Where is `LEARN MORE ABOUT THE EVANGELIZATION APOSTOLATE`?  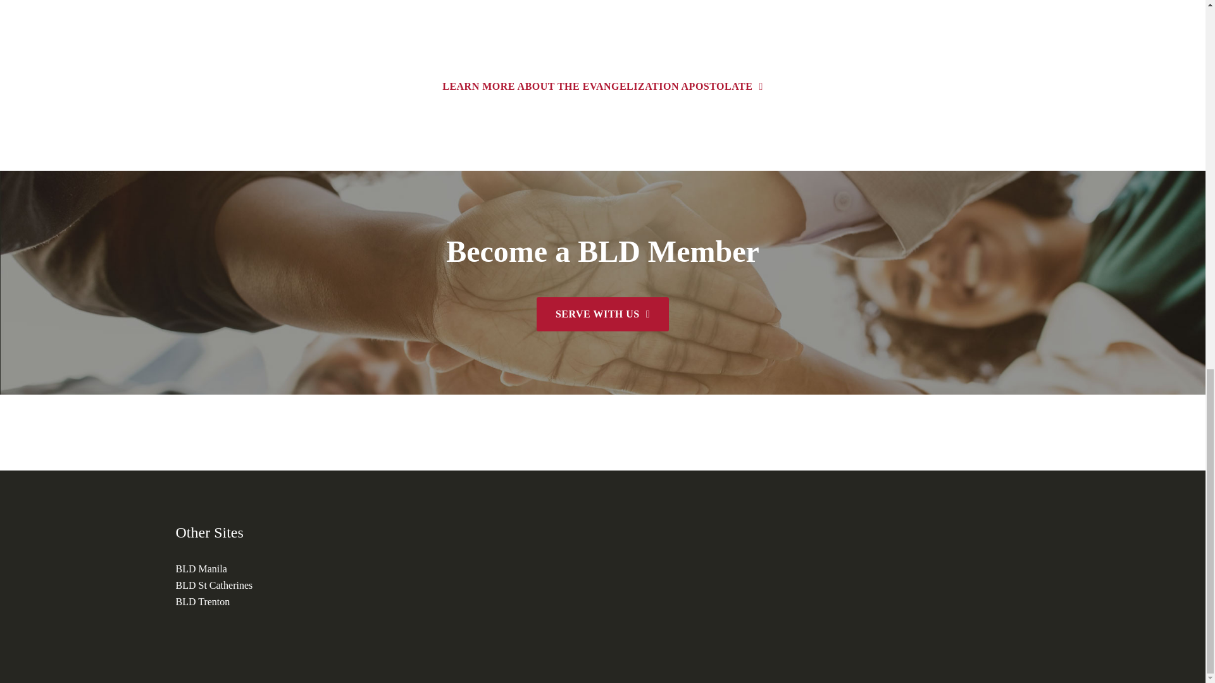 LEARN MORE ABOUT THE EVANGELIZATION APOSTOLATE is located at coordinates (602, 87).